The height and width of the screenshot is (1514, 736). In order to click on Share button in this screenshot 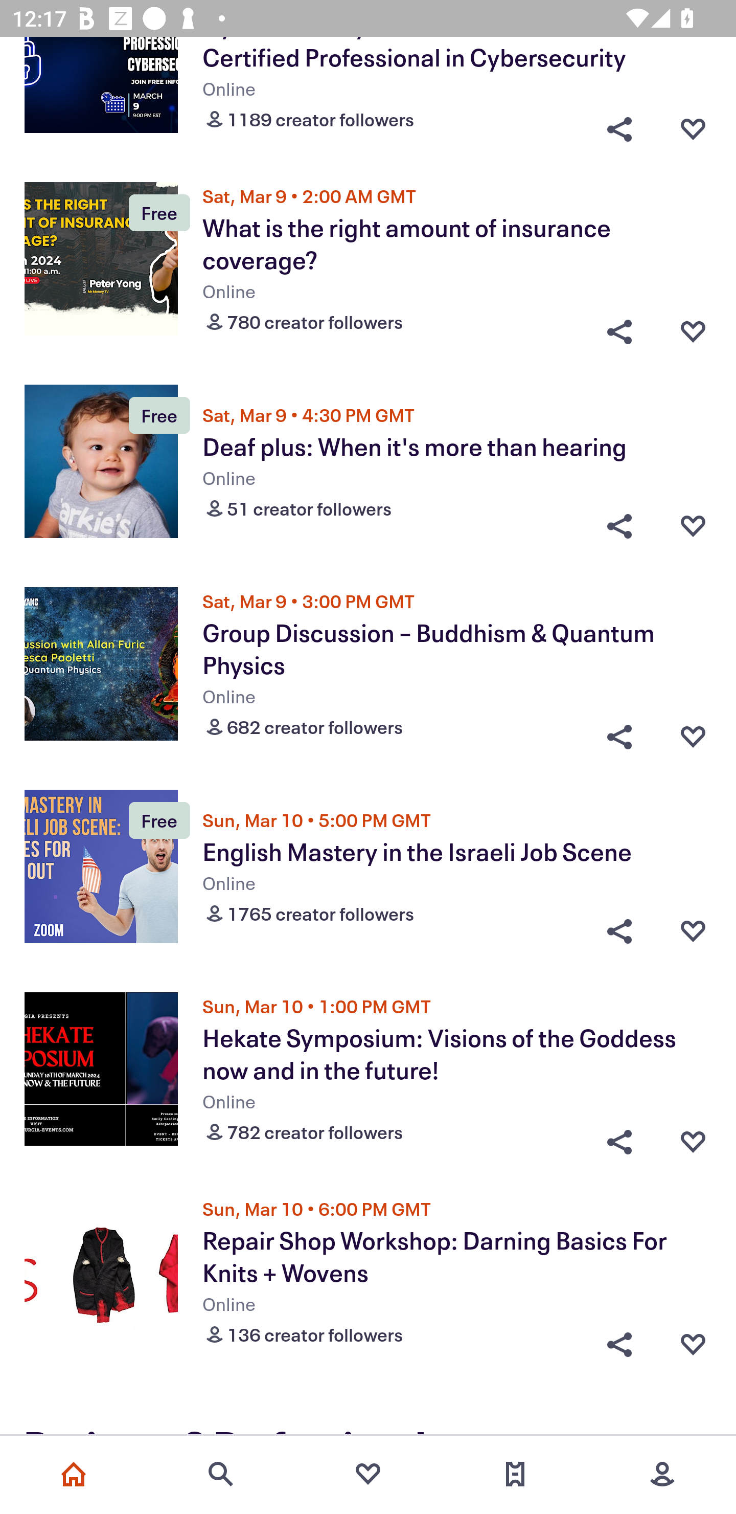, I will do `click(619, 931)`.